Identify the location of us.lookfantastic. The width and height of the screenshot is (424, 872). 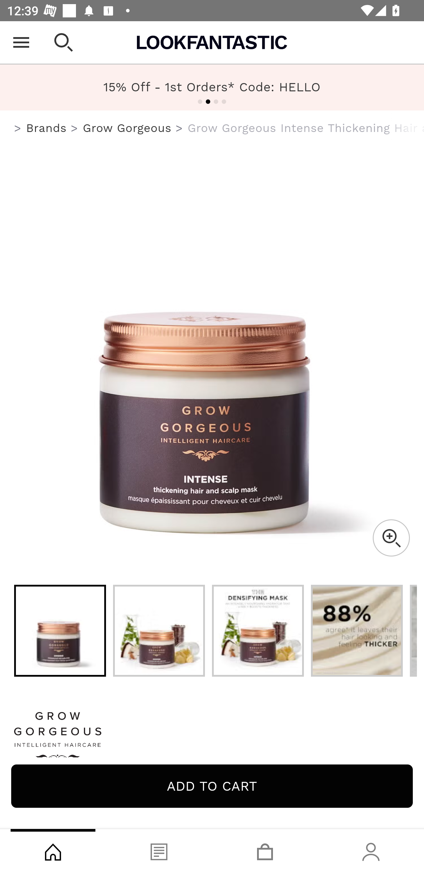
(18, 128).